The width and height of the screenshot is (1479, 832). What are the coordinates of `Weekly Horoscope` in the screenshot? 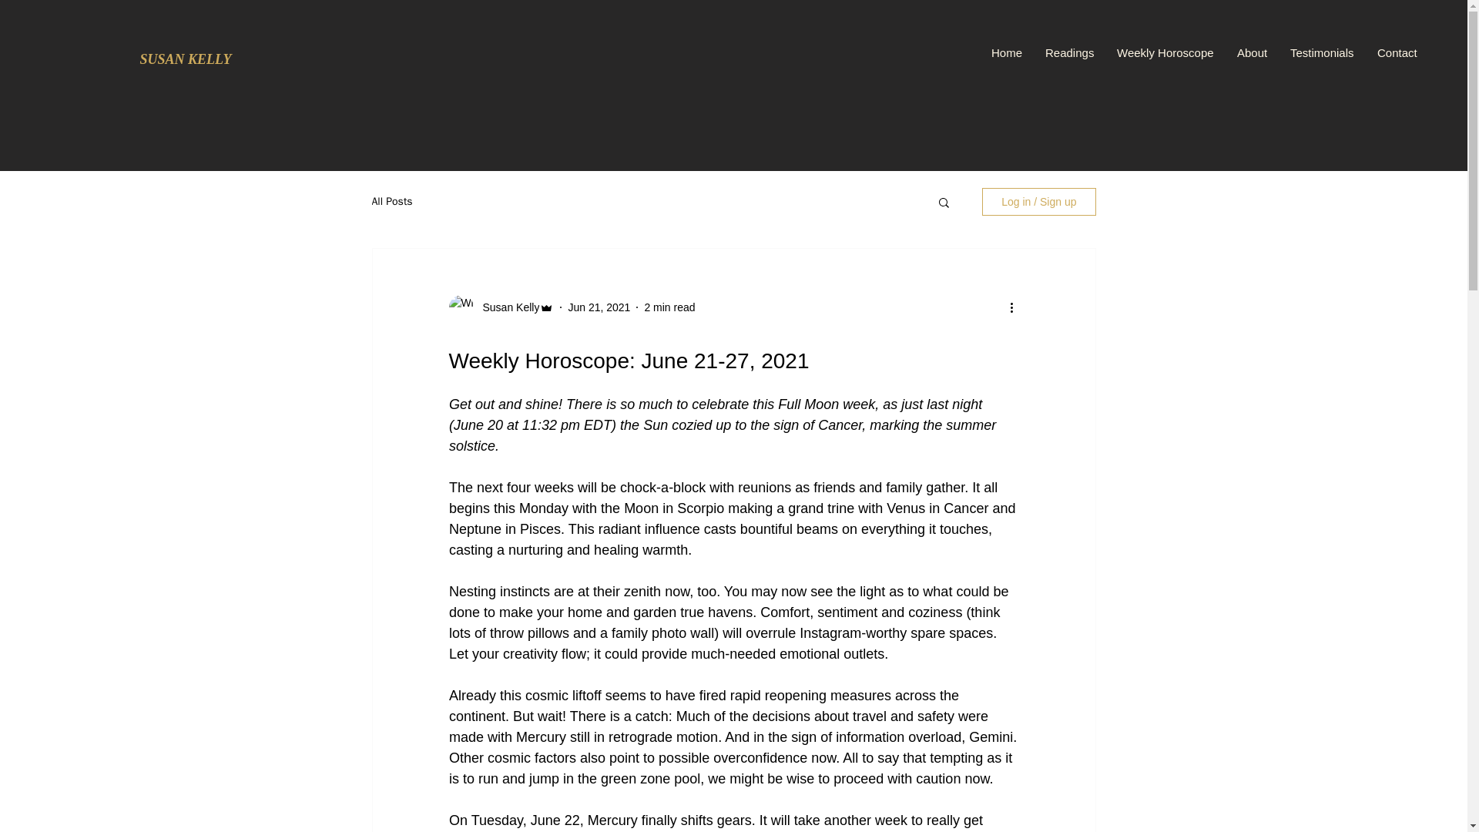 It's located at (1165, 53).